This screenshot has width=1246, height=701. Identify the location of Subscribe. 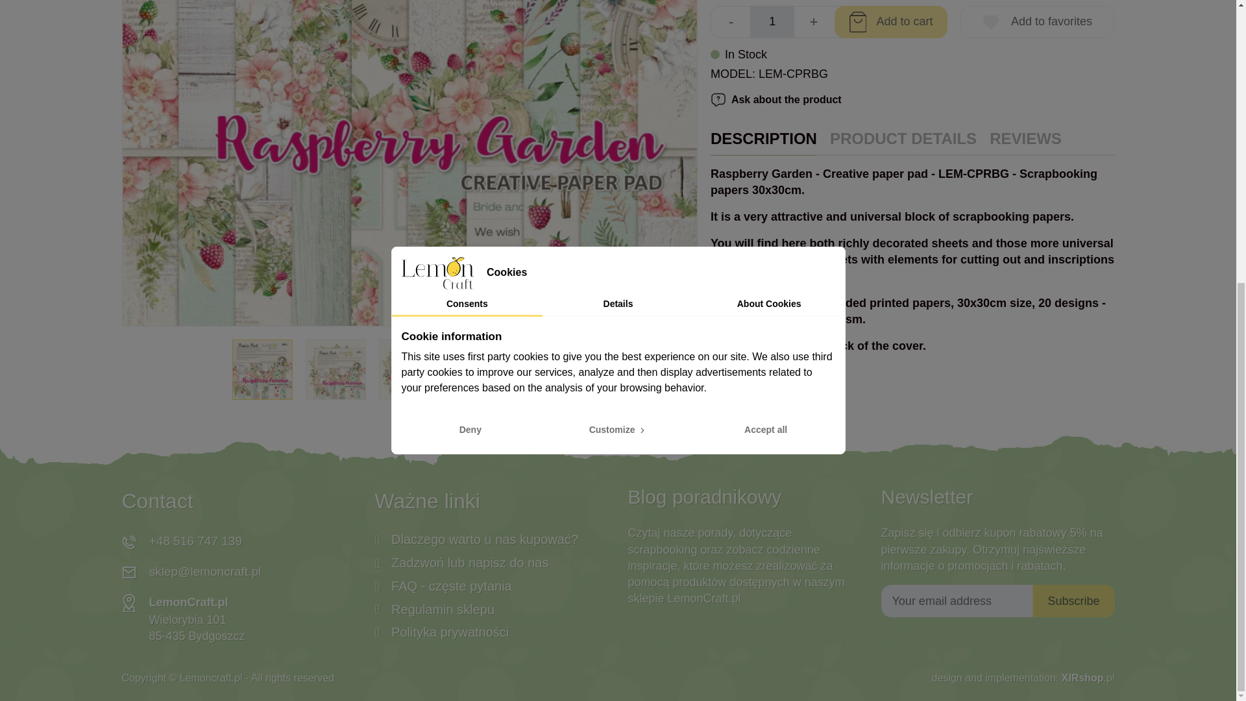
(1073, 601).